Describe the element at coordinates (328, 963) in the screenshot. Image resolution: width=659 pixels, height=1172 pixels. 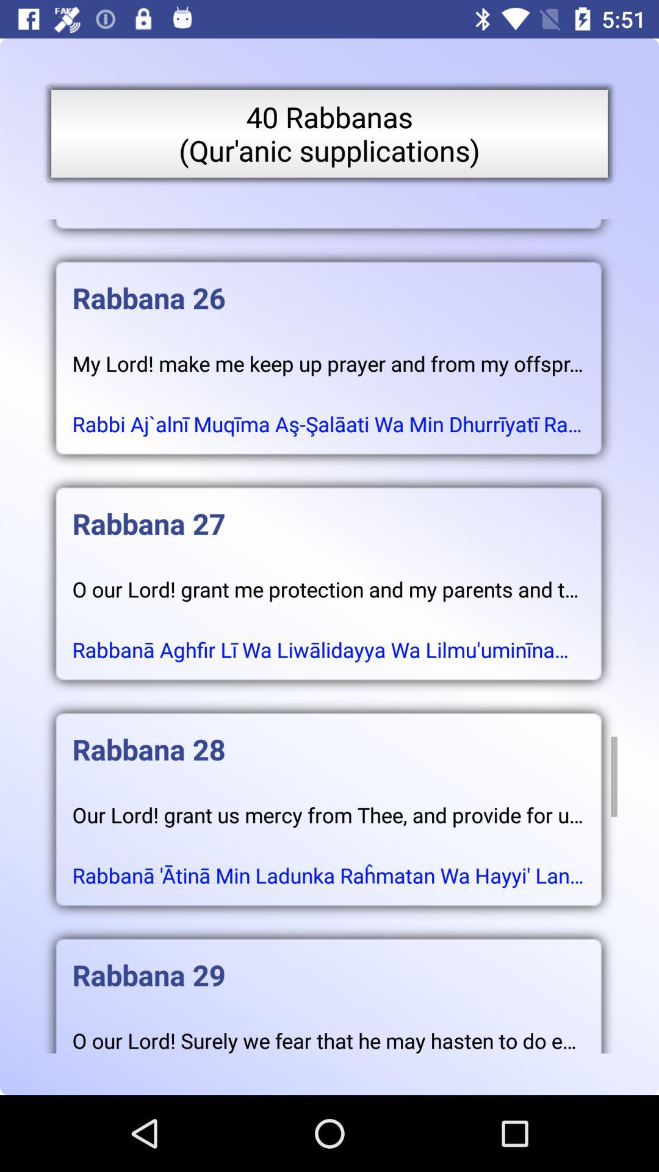
I see `select the rabbana 29 item` at that location.